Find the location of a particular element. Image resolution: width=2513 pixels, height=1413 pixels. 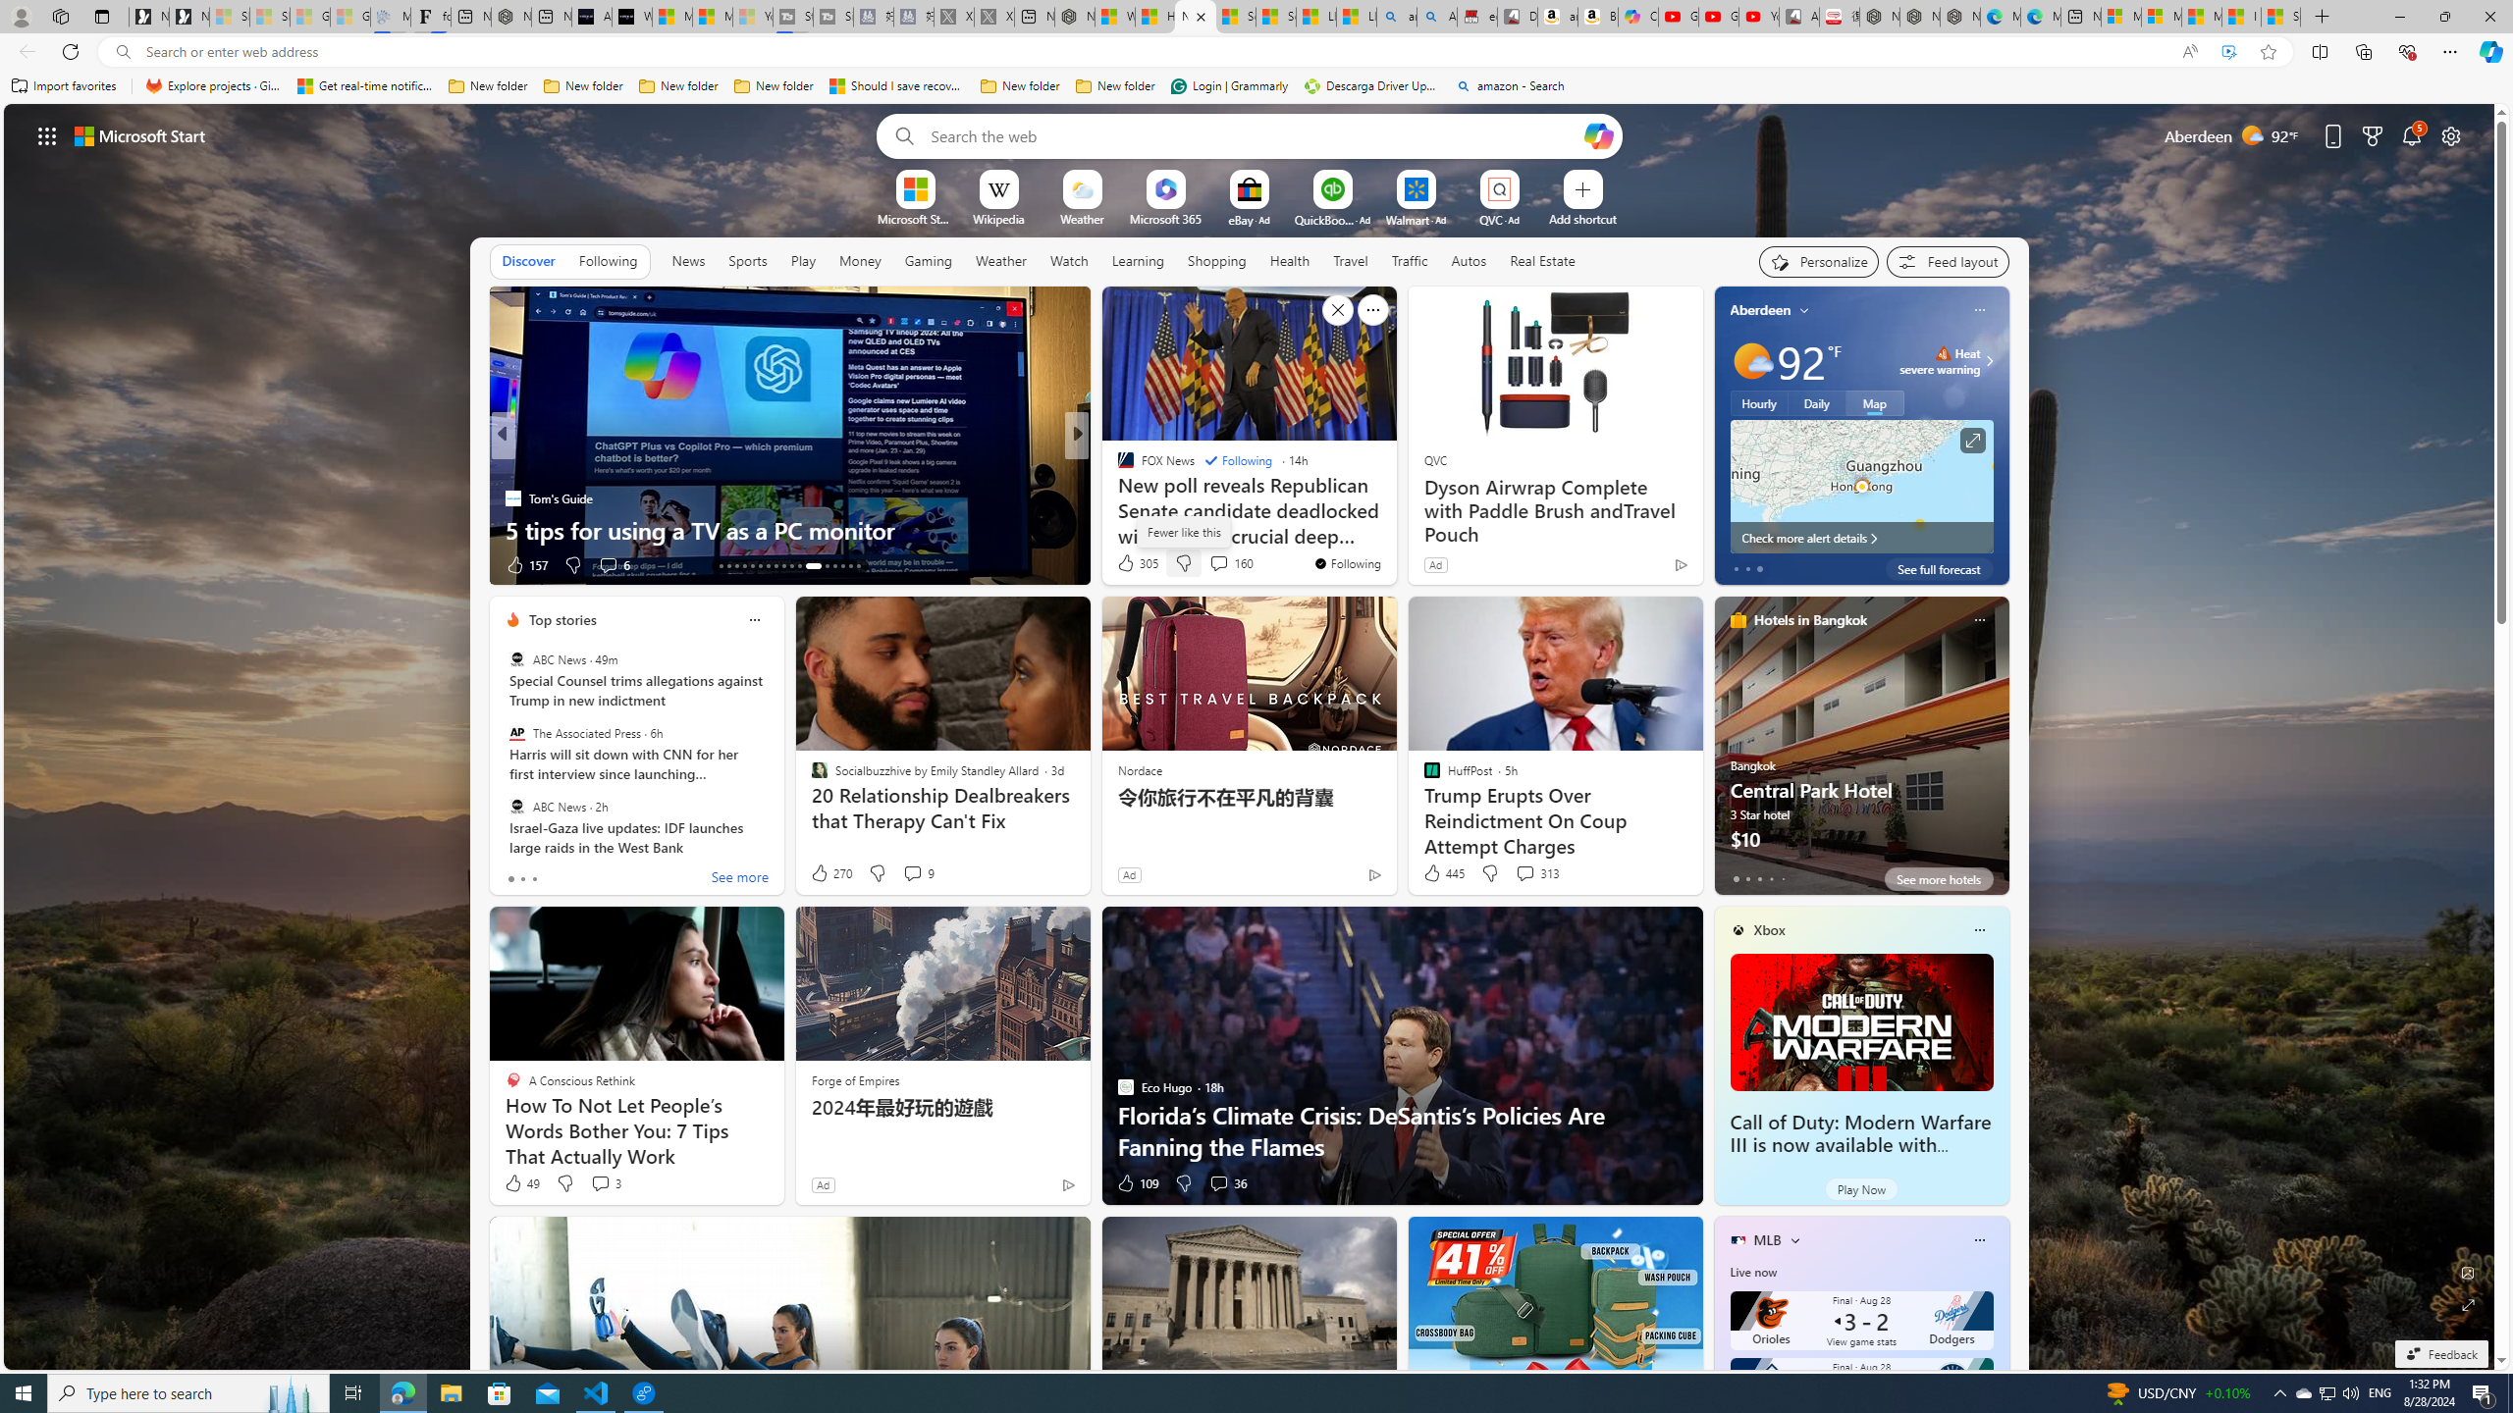

See more is located at coordinates (740, 879).